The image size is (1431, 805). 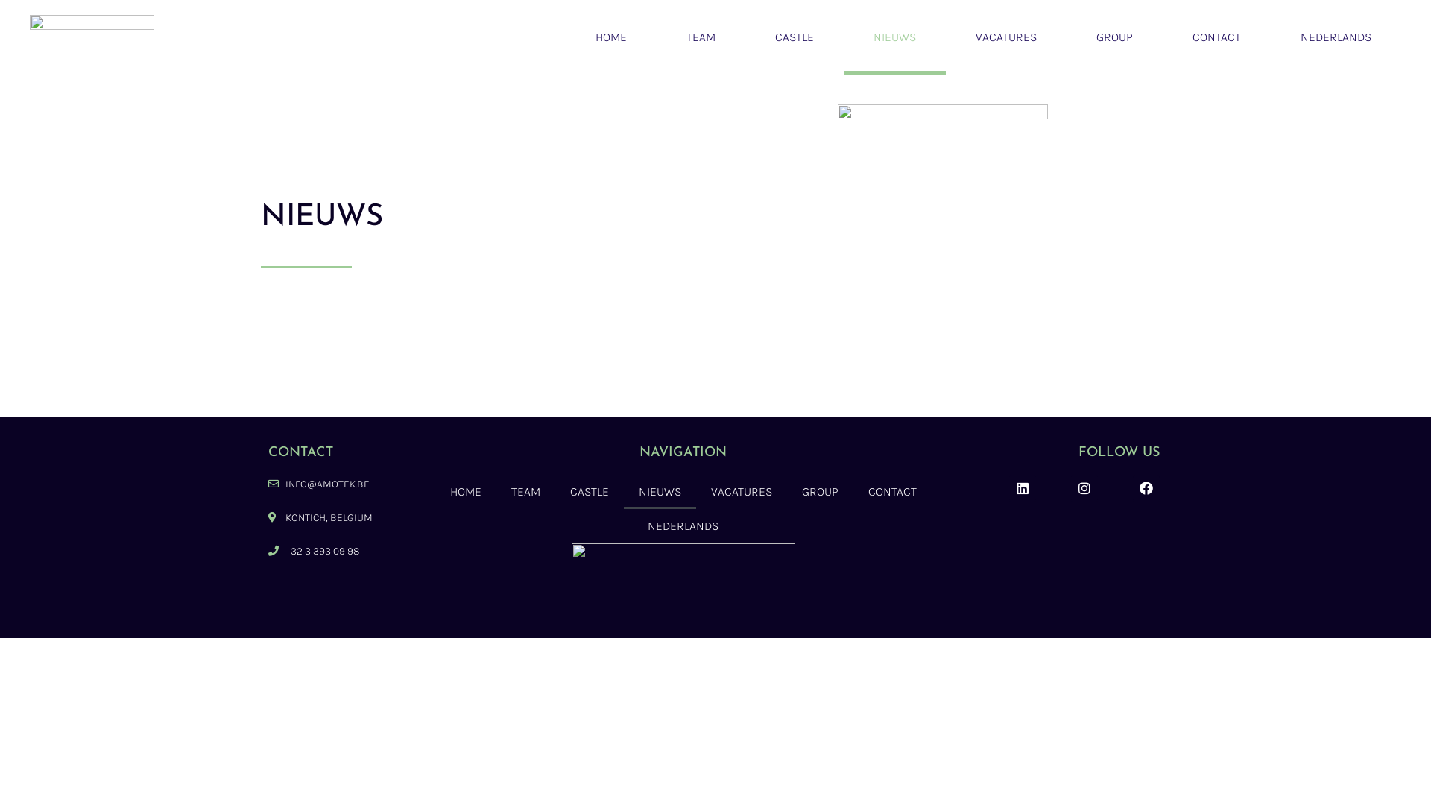 I want to click on CASTLE, so click(x=795, y=37).